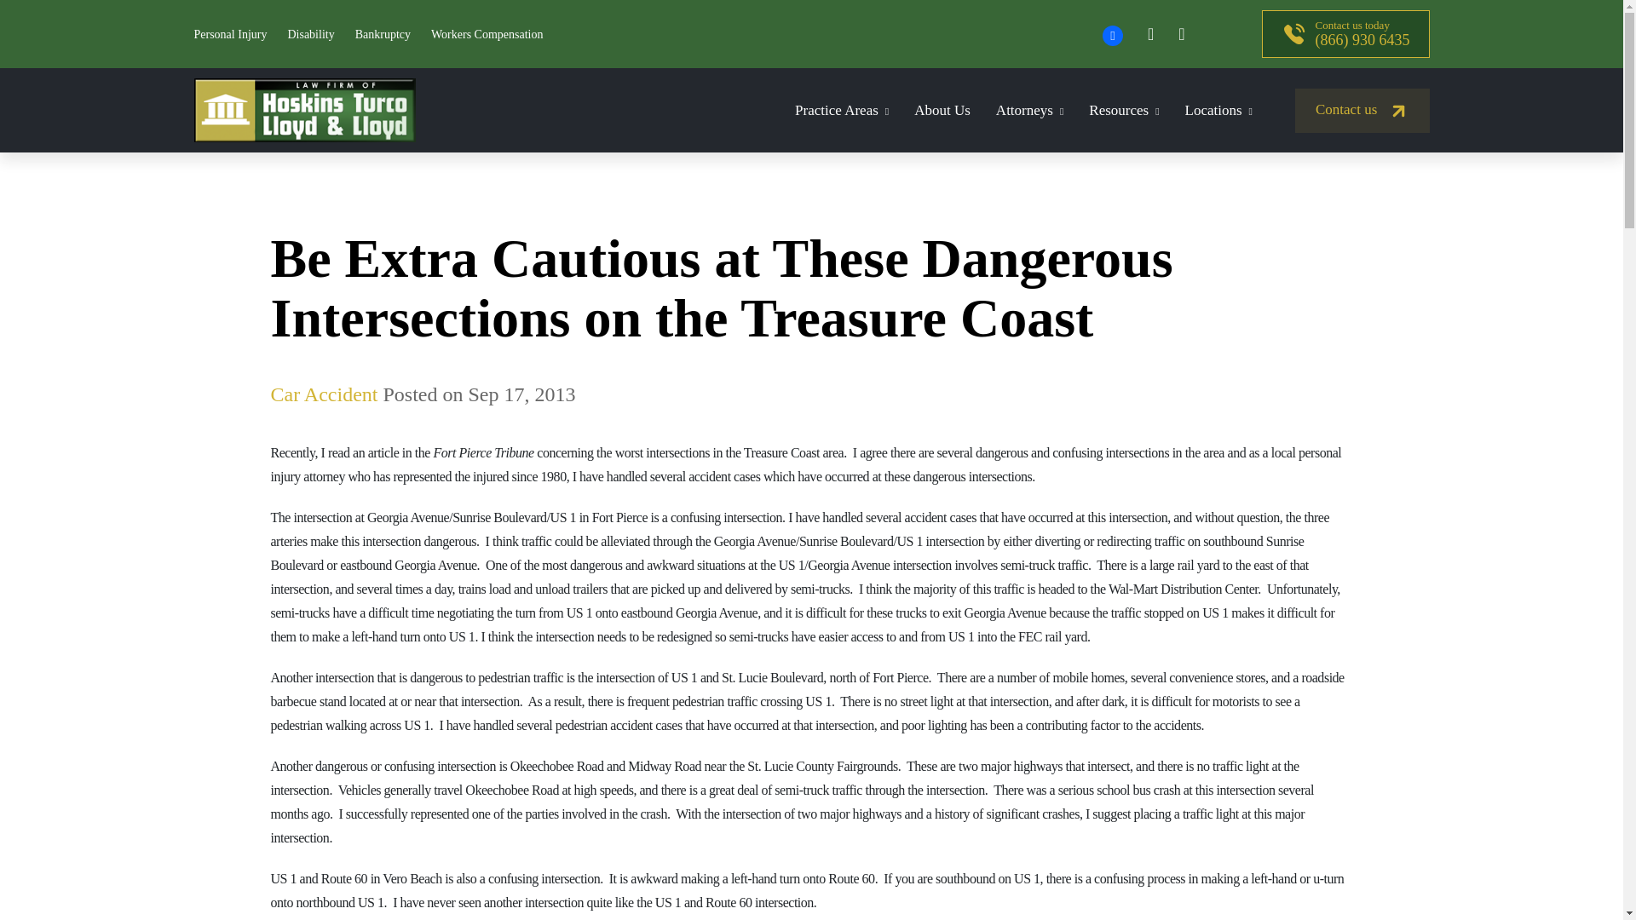 This screenshot has height=920, width=1636. What do you see at coordinates (1029, 110) in the screenshot?
I see `Attorneys` at bounding box center [1029, 110].